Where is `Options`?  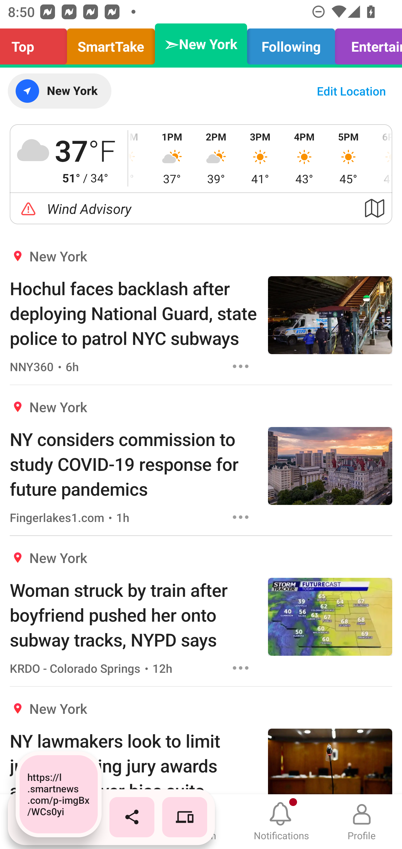
Options is located at coordinates (241, 366).